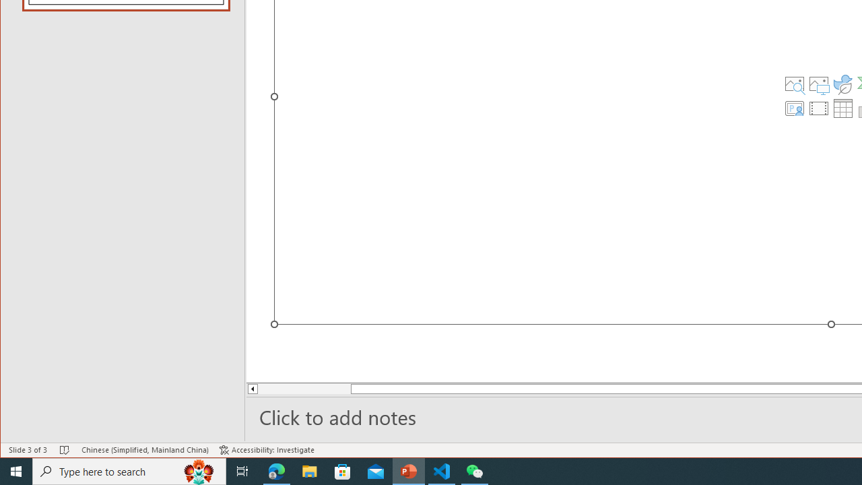  Describe the element at coordinates (819, 108) in the screenshot. I see `Insert Video` at that location.